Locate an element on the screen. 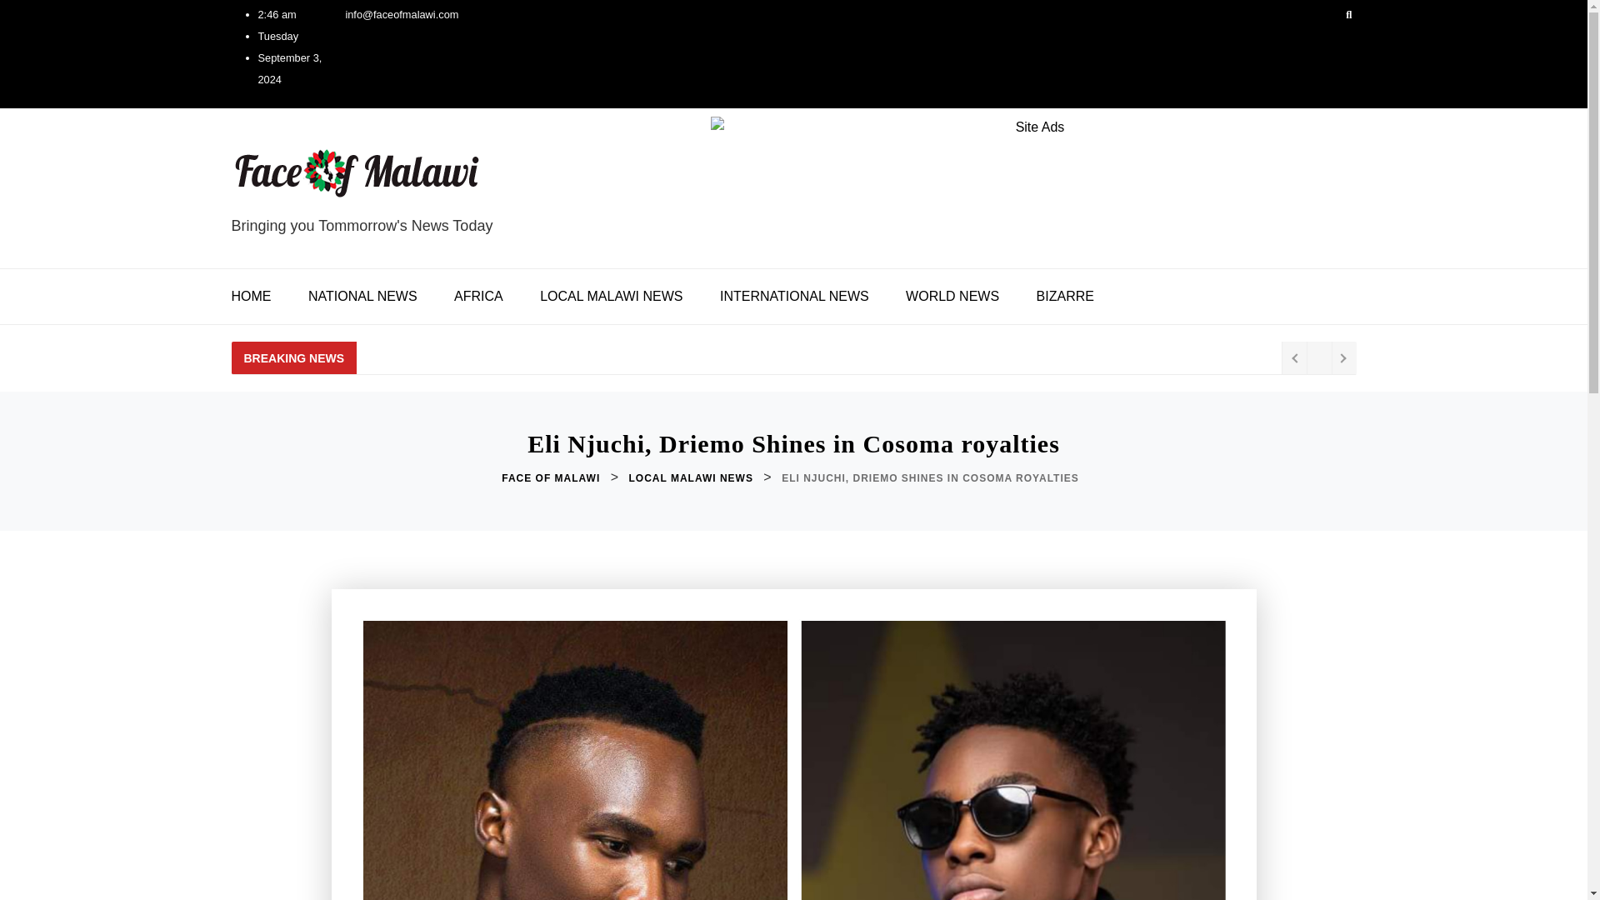  BIZARRE is located at coordinates (1065, 296).